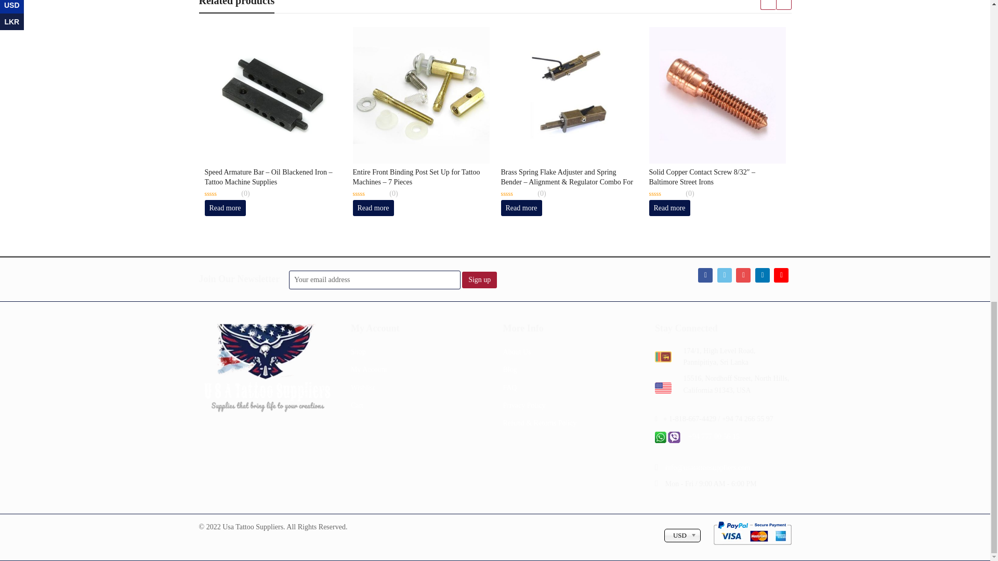 The image size is (998, 561). Describe the element at coordinates (369, 194) in the screenshot. I see `0` at that location.